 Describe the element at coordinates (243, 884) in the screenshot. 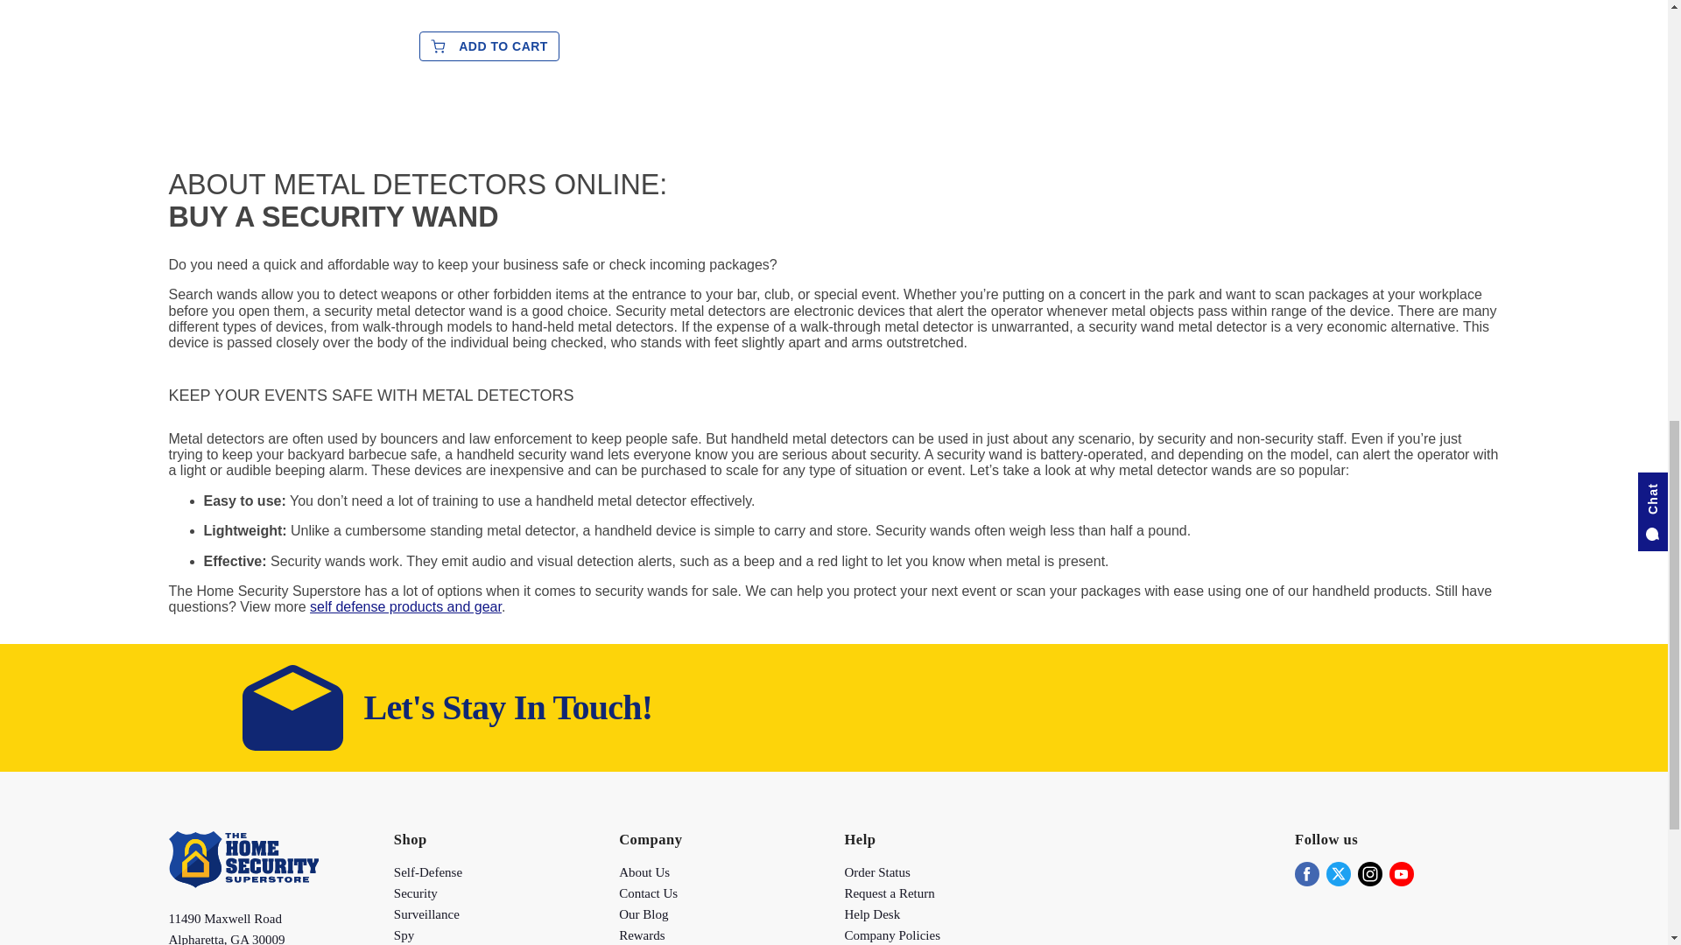

I see `The Home Security Superstore` at that location.